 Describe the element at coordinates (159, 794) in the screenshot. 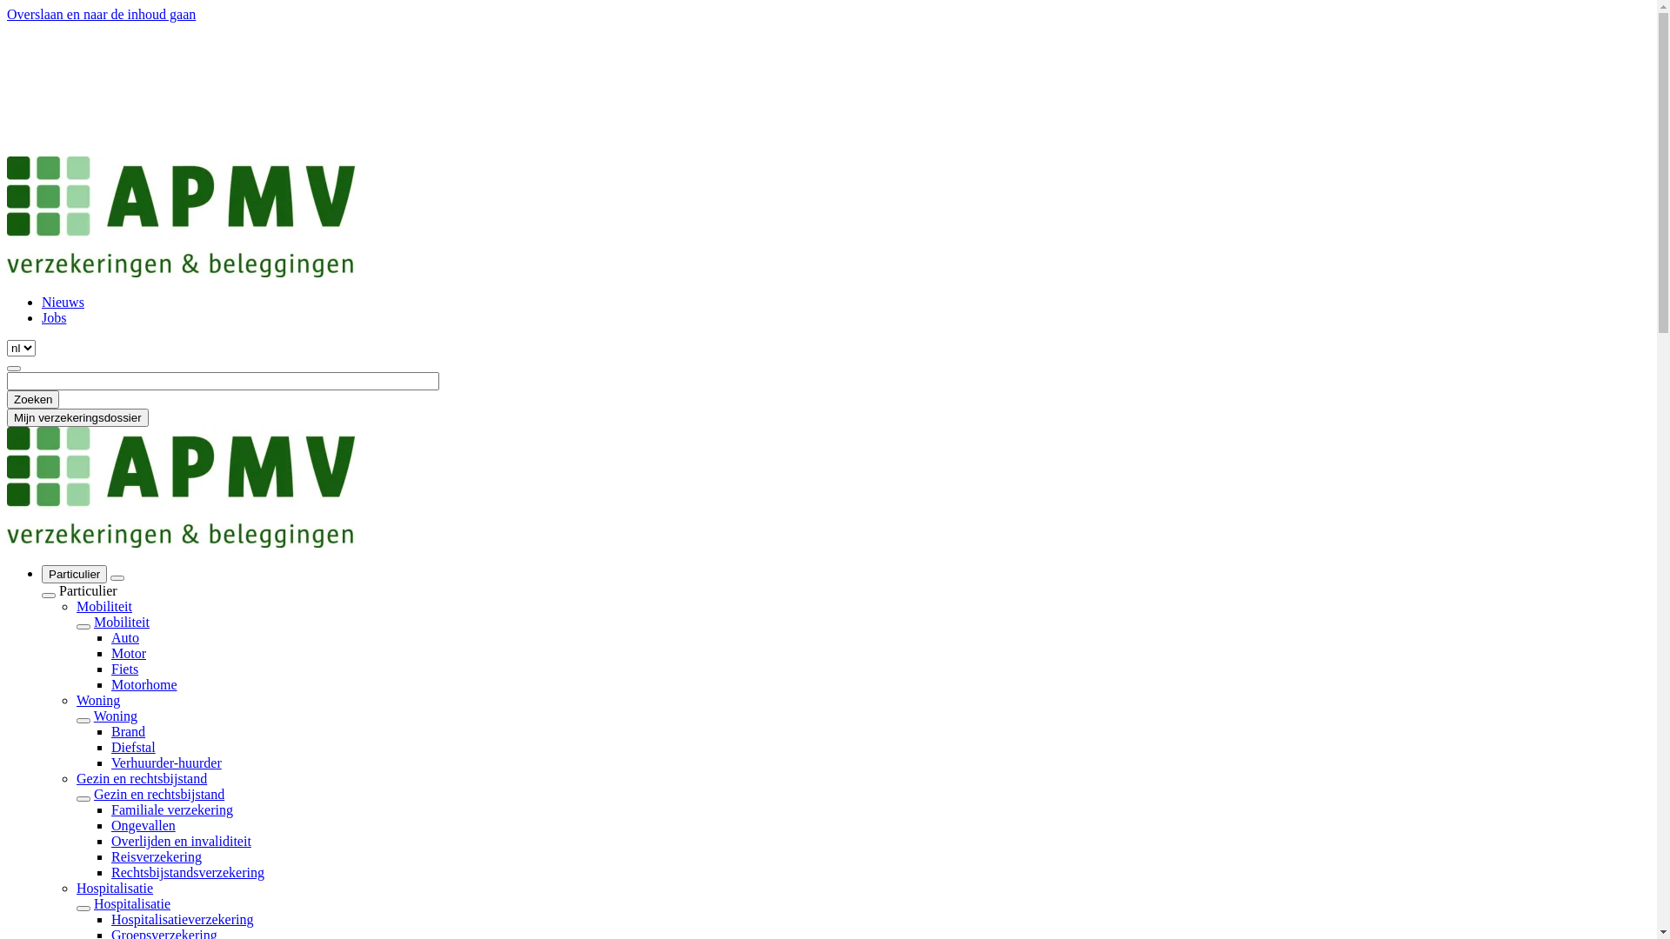

I see `Gezin en rechtsbijstand` at that location.